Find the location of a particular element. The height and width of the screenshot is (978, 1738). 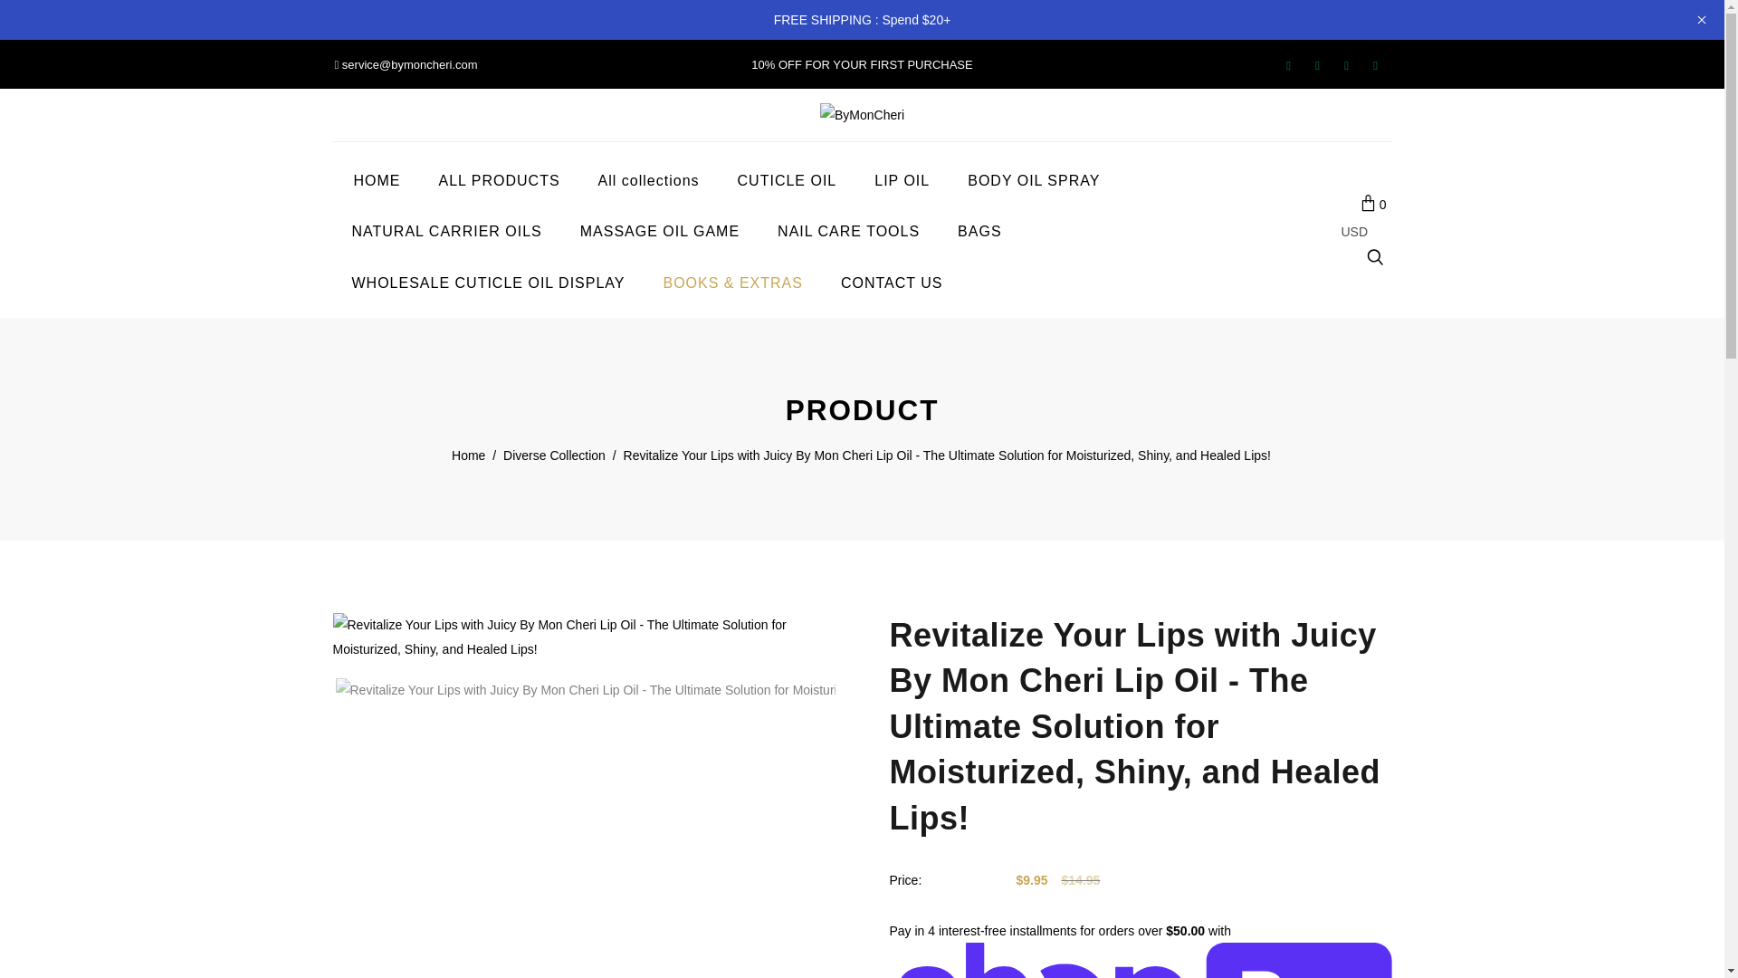

BODY OIL SPRAY is located at coordinates (1033, 181).